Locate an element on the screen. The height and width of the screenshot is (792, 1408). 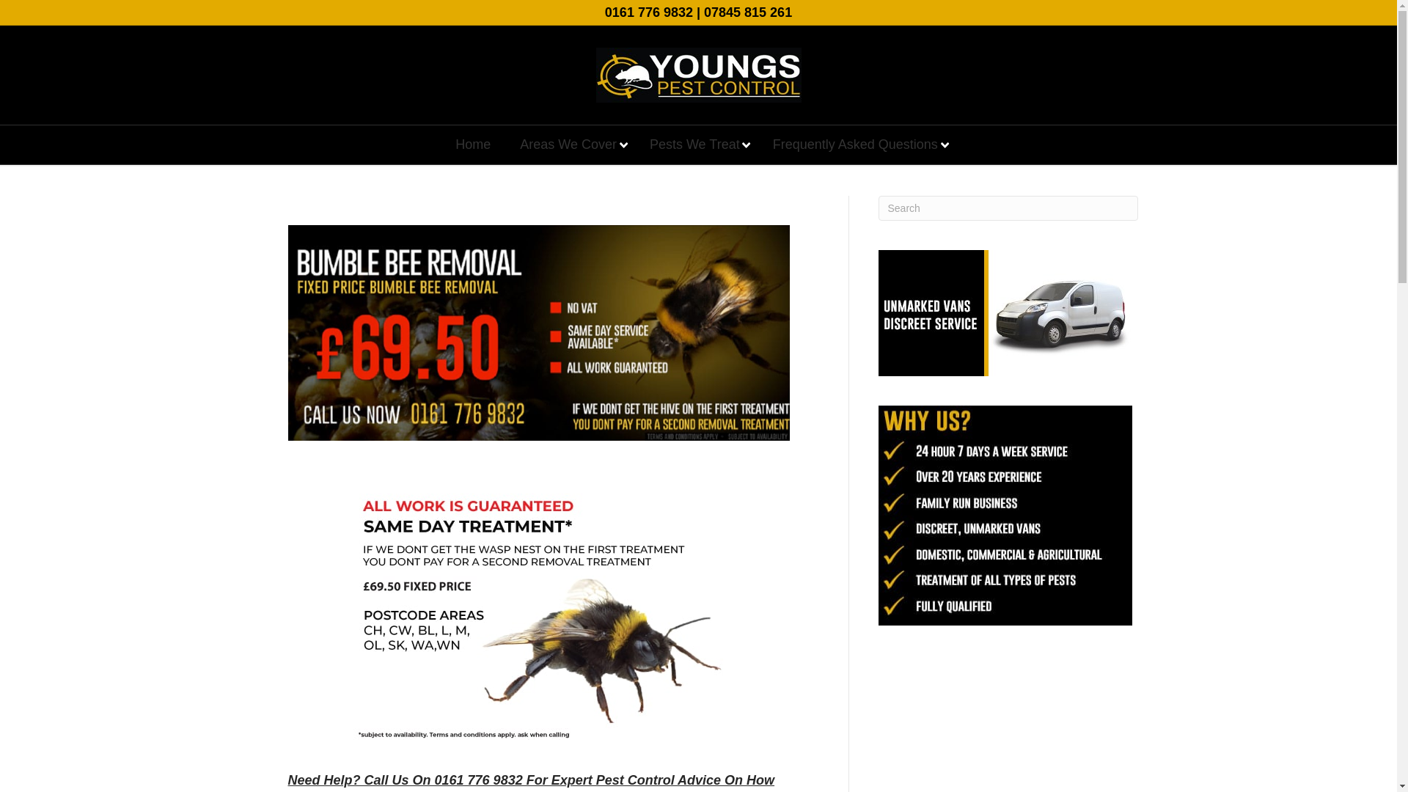
Pests We Treat is located at coordinates (697, 144).